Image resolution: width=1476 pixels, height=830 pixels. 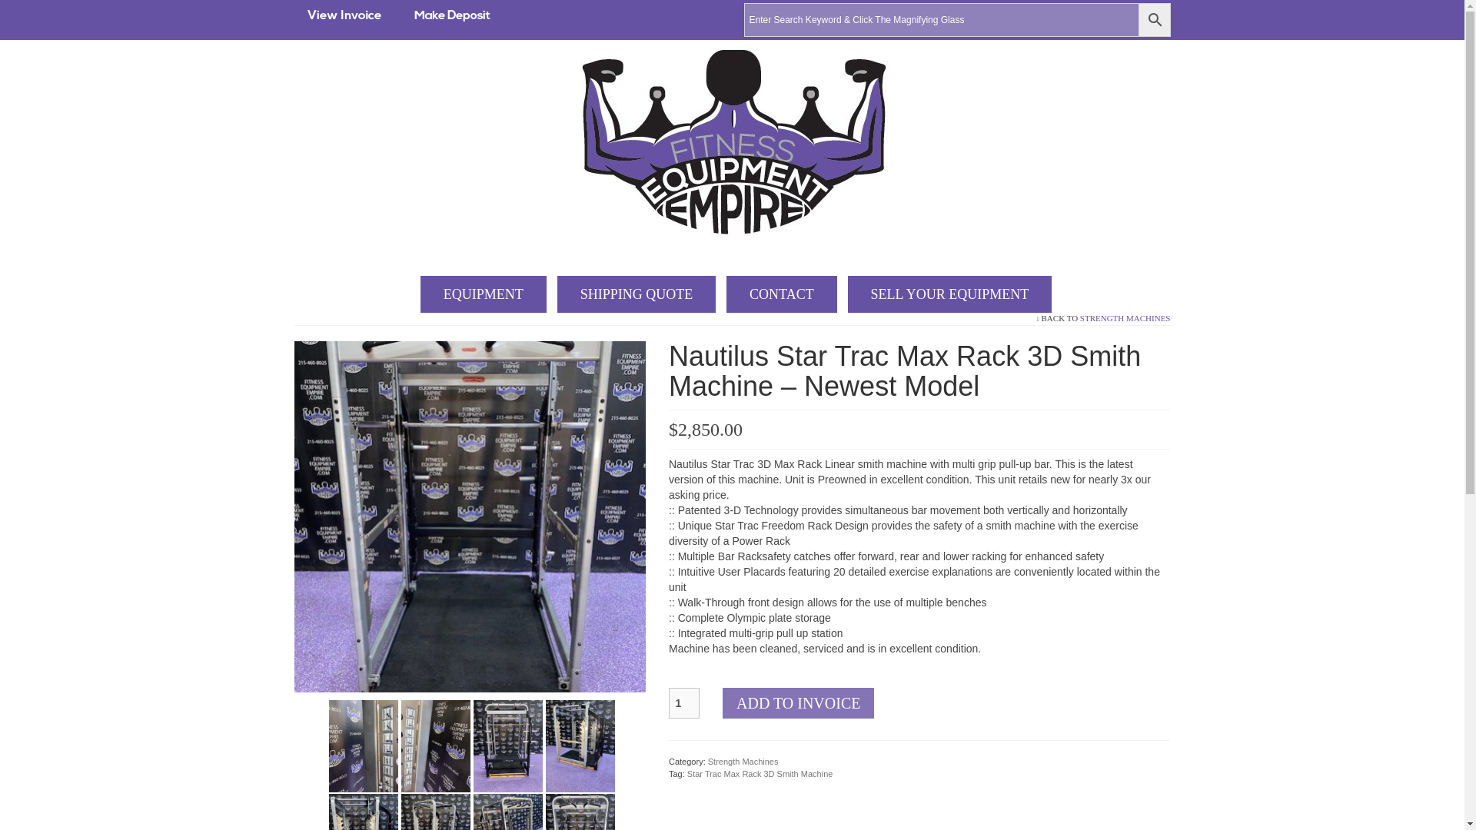 I want to click on Contact, so click(x=781, y=294).